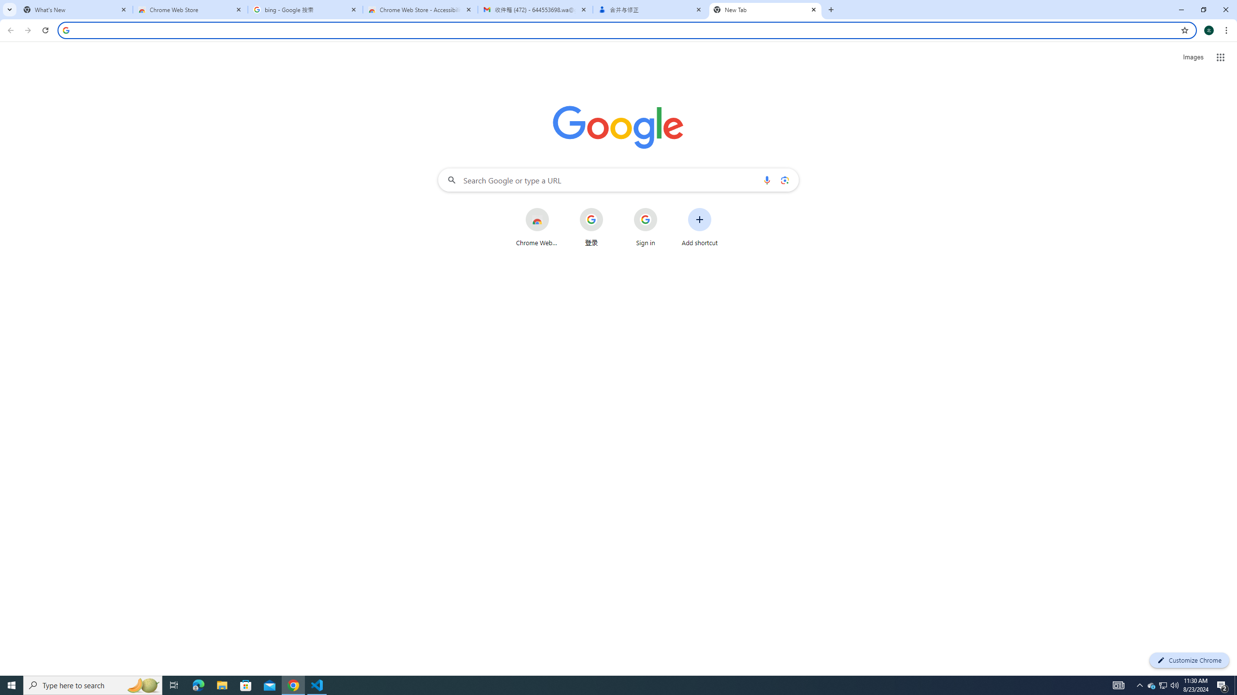 Image resolution: width=1237 pixels, height=695 pixels. I want to click on Chrome Web Store, so click(536, 227).